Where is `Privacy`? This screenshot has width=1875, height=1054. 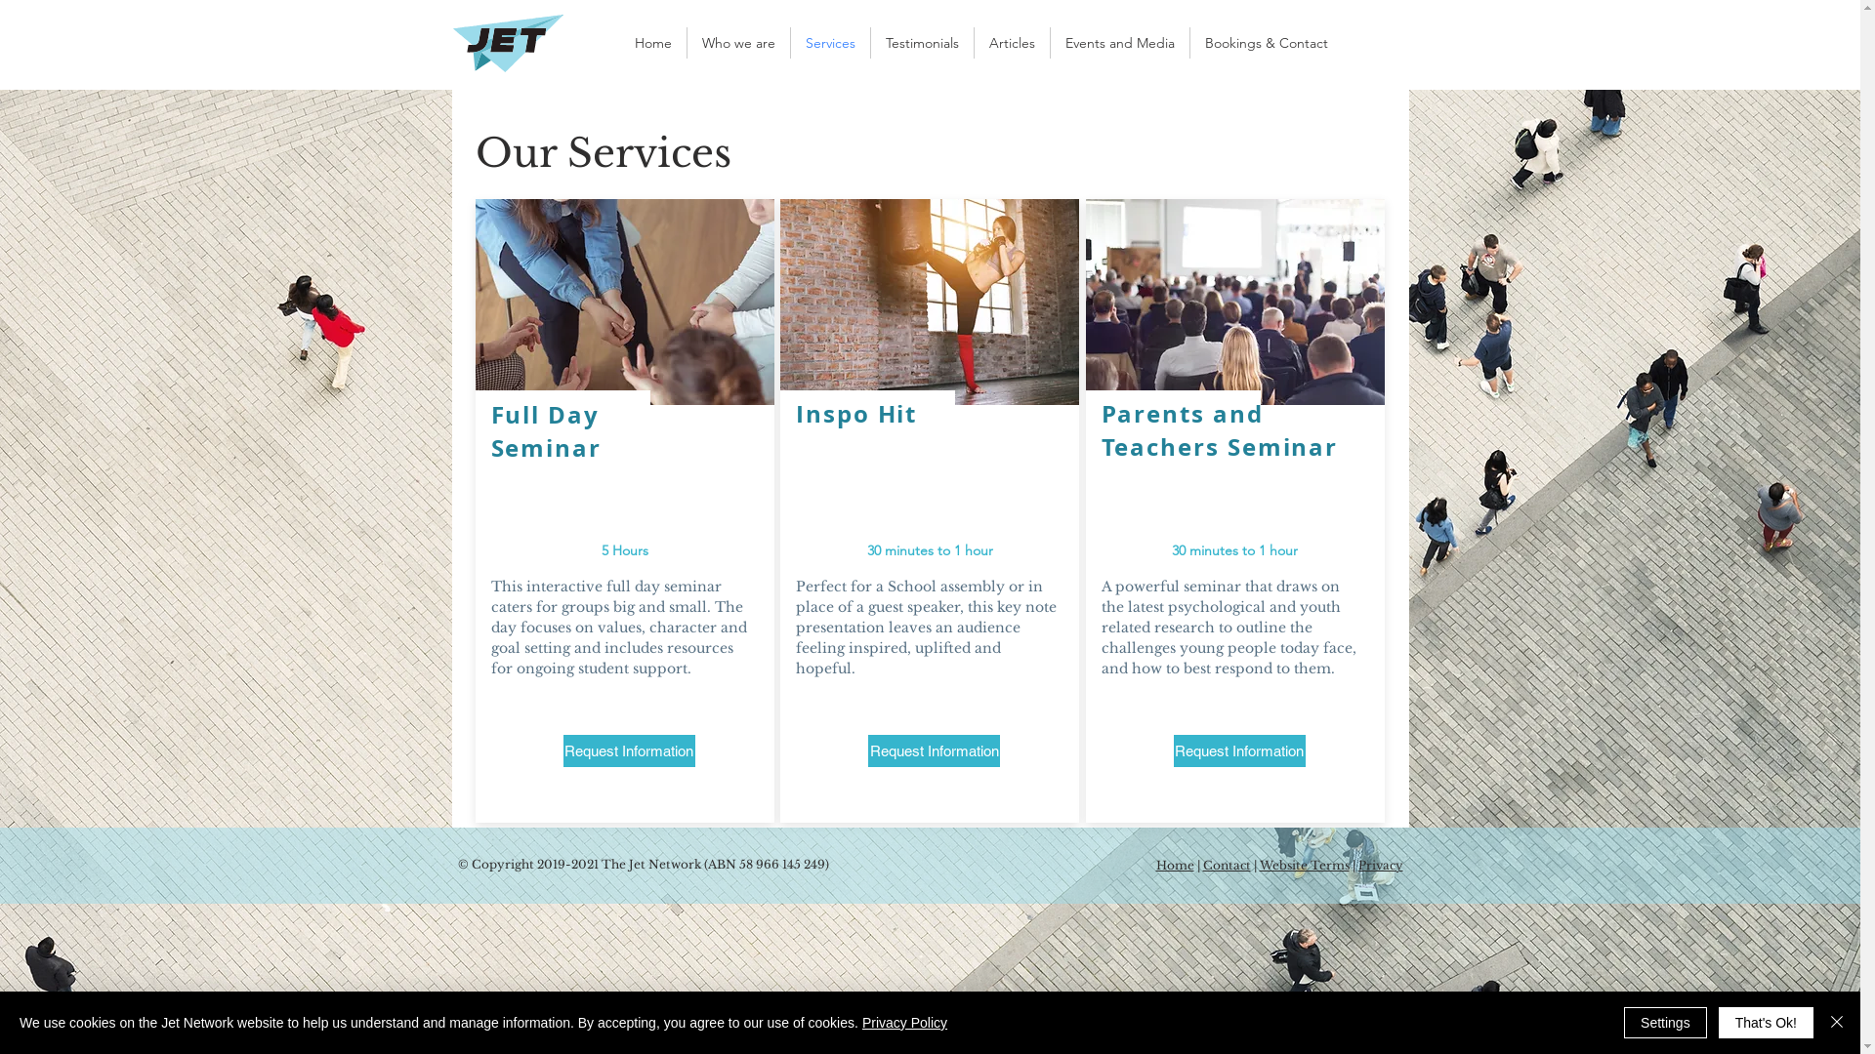 Privacy is located at coordinates (1380, 865).